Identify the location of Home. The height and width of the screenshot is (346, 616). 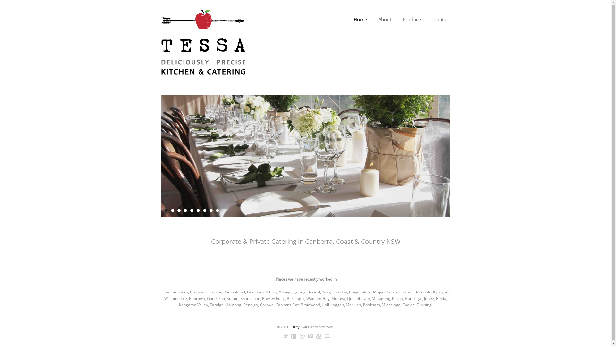
(360, 19).